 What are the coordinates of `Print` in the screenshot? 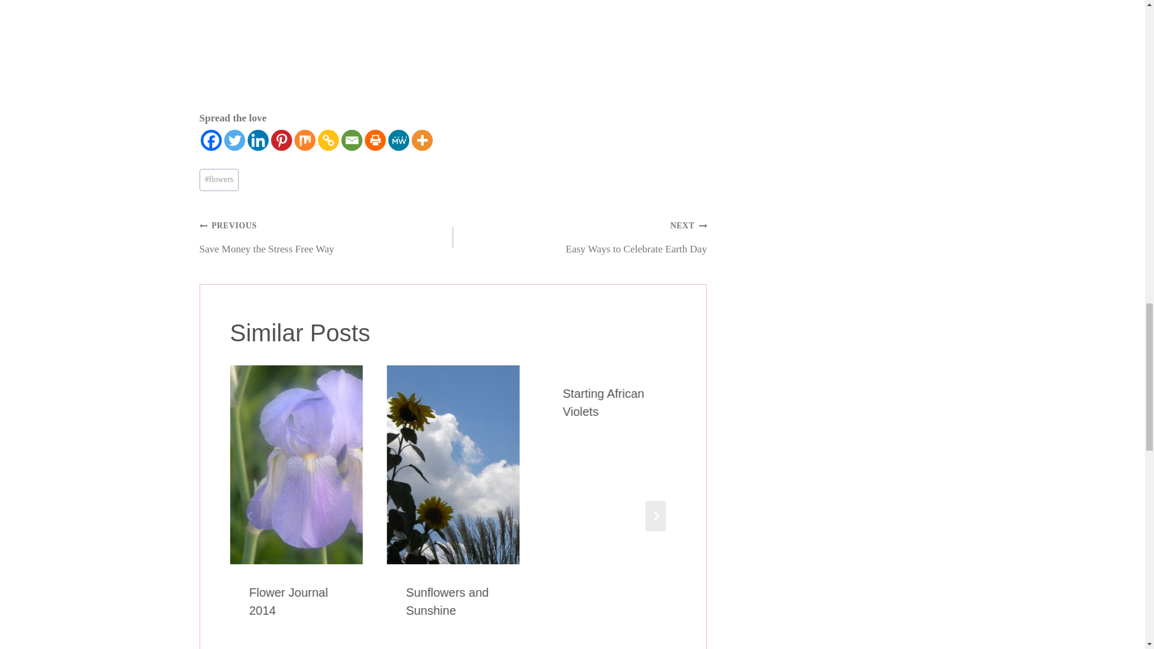 It's located at (375, 140).